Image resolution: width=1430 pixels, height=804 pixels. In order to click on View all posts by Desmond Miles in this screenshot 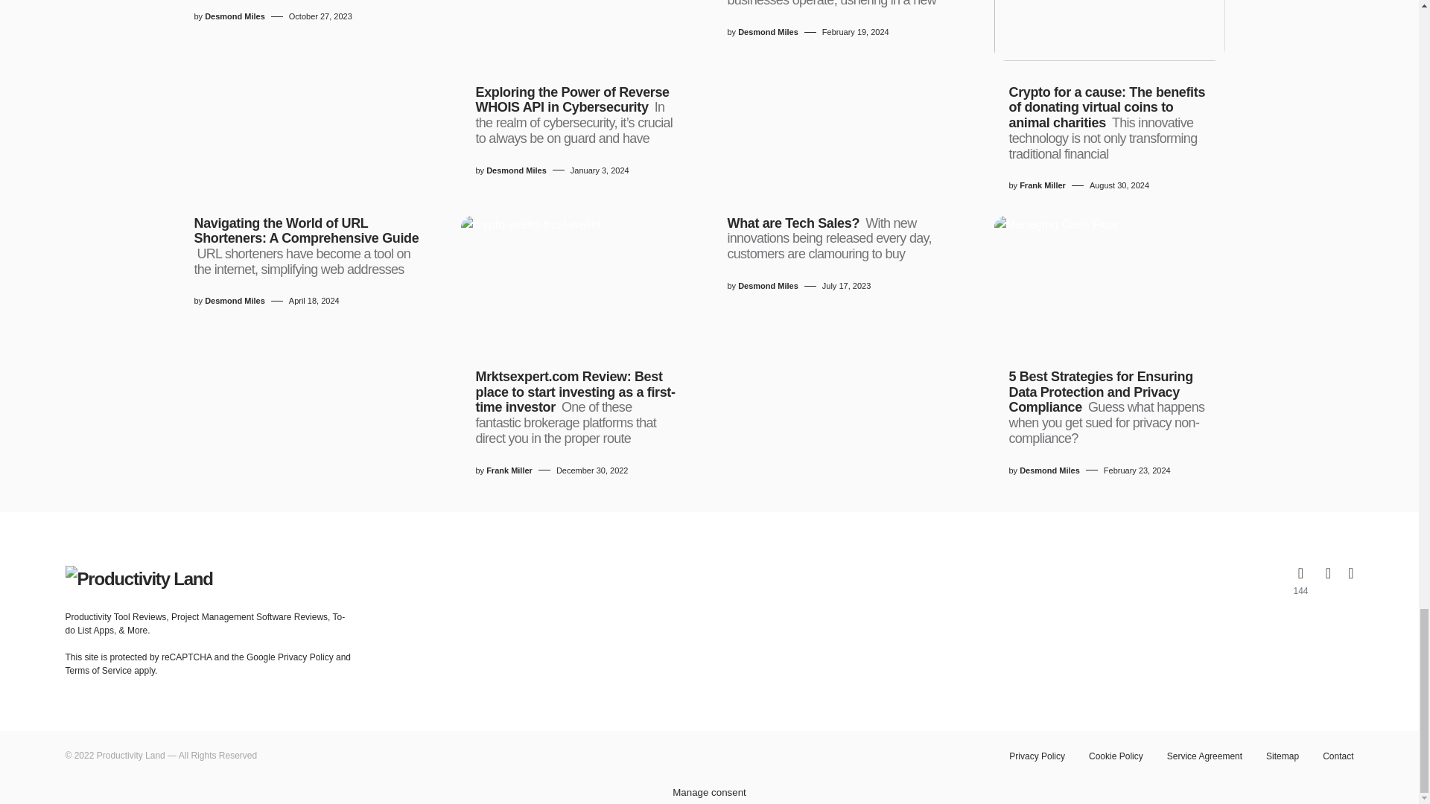, I will do `click(767, 286)`.